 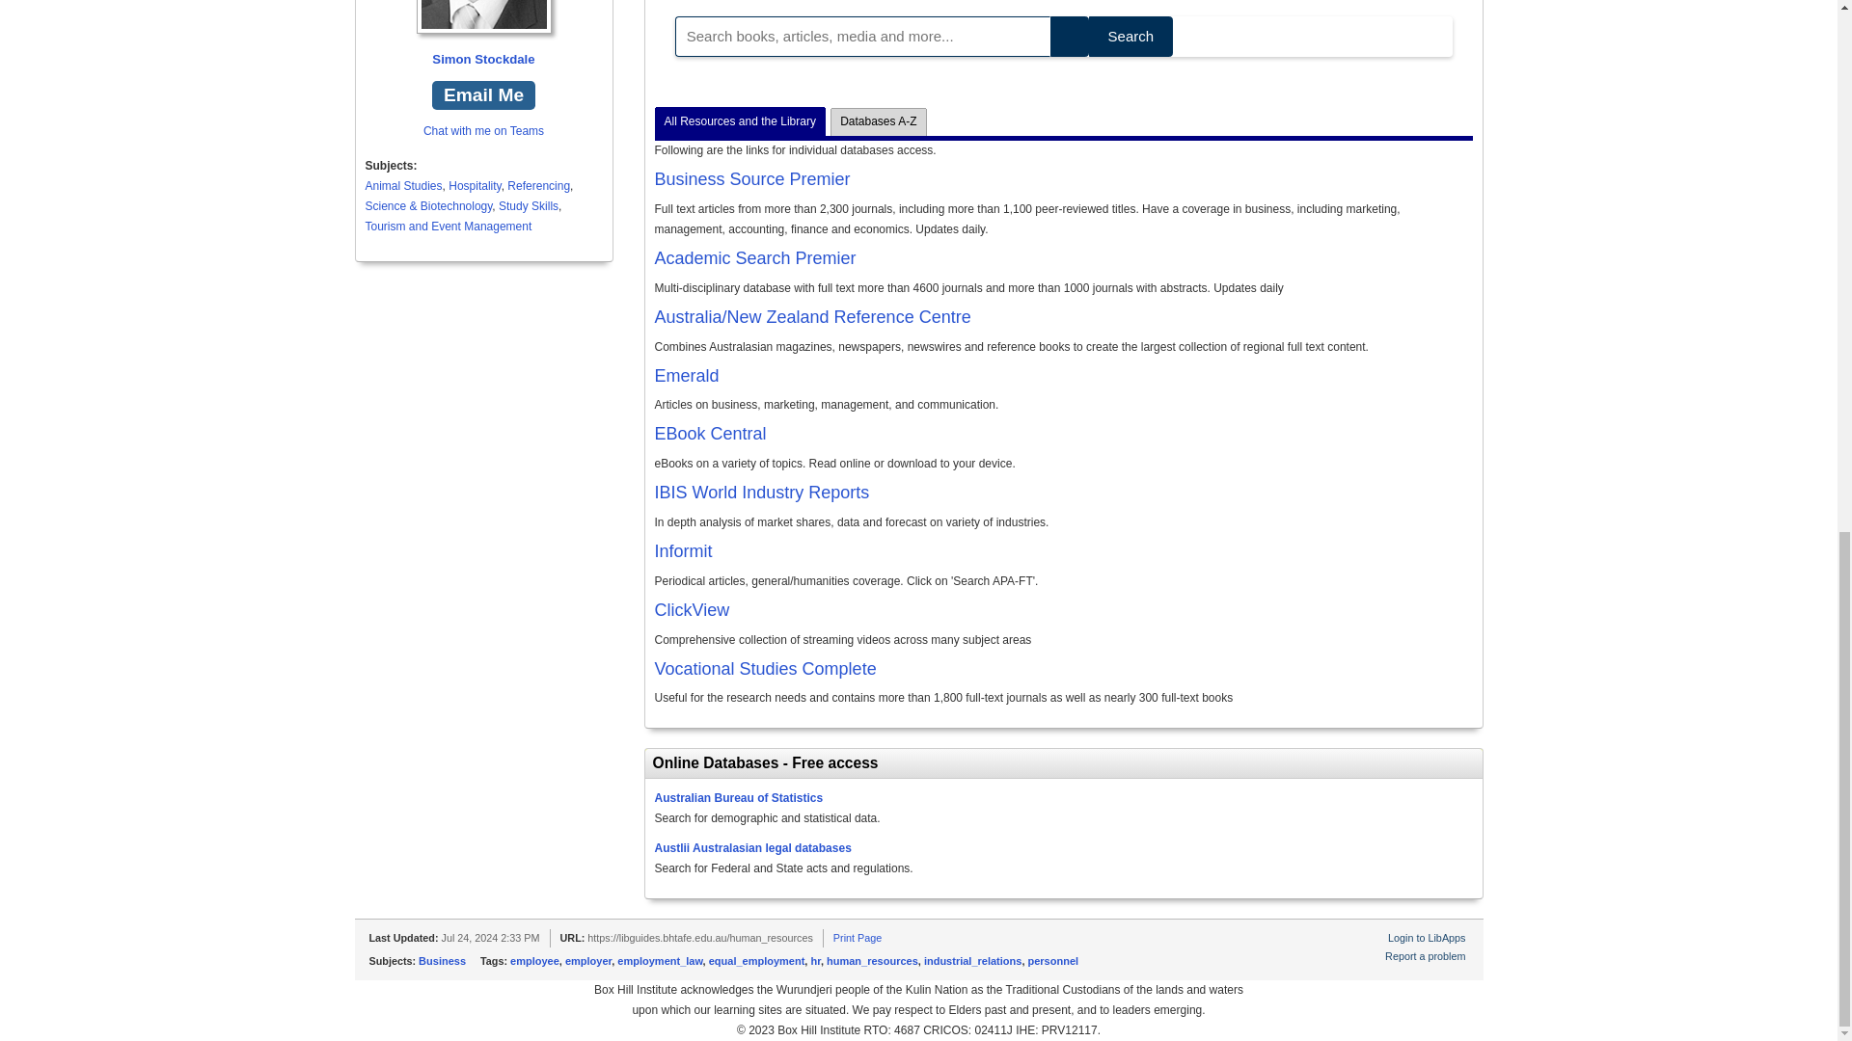 What do you see at coordinates (448, 226) in the screenshot?
I see `Tourism and Event Management` at bounding box center [448, 226].